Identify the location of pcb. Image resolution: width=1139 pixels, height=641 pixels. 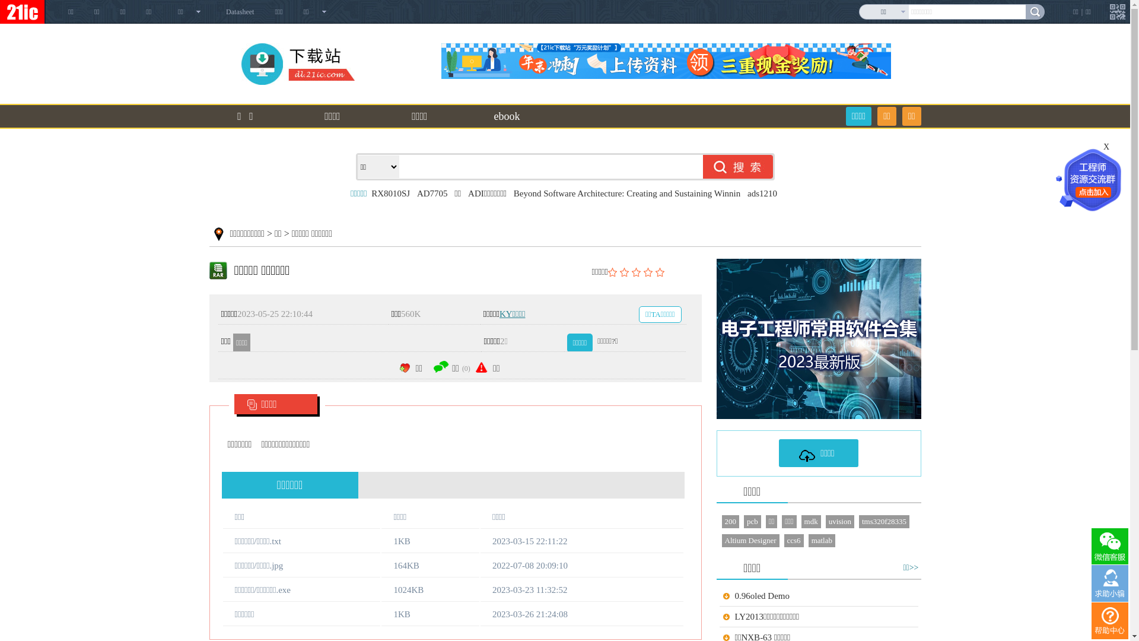
(752, 522).